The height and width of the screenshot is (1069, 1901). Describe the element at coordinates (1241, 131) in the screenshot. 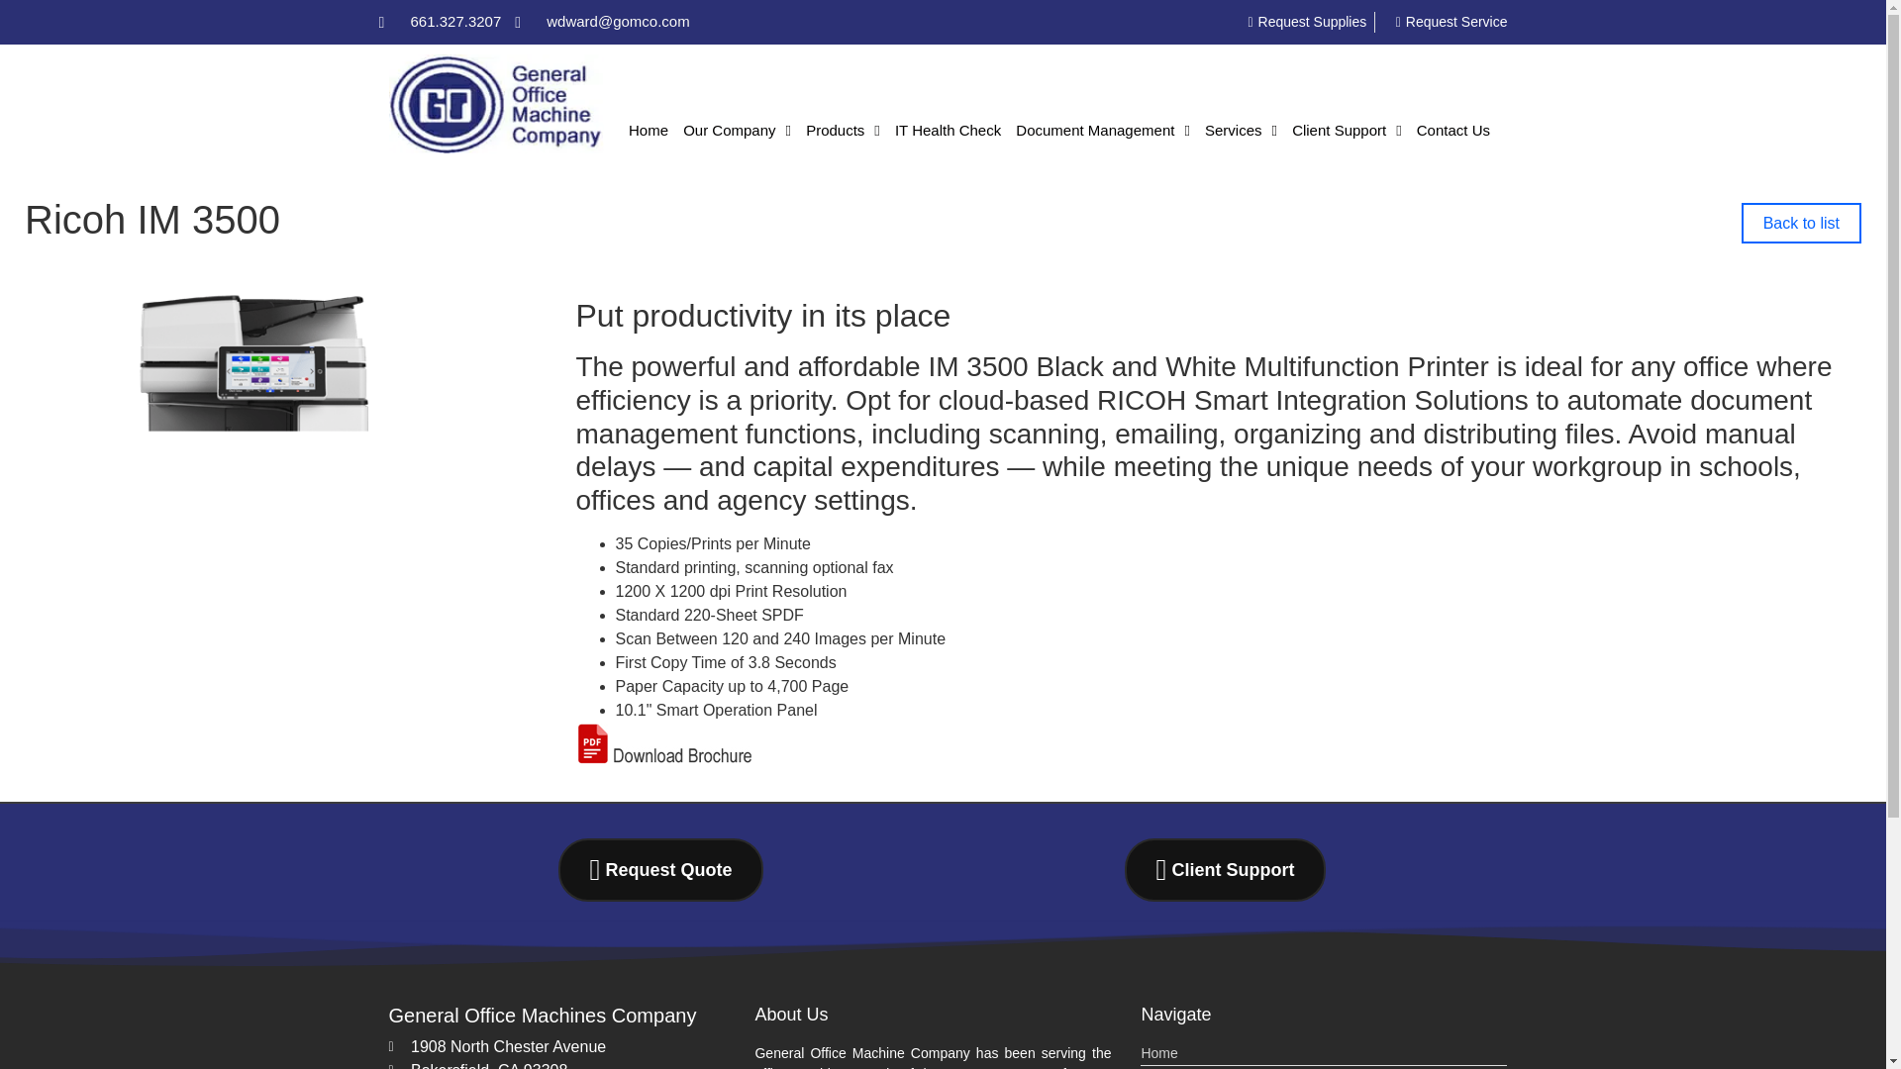

I see `Services` at that location.